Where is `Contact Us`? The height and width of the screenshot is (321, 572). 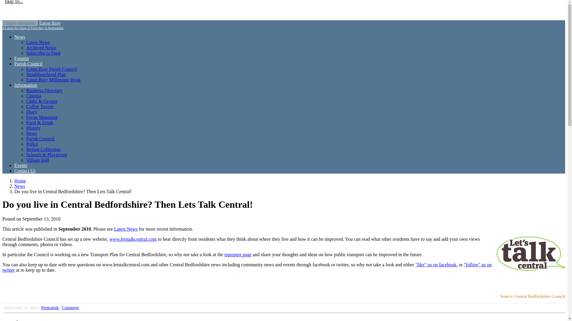
Contact Us is located at coordinates (25, 171).